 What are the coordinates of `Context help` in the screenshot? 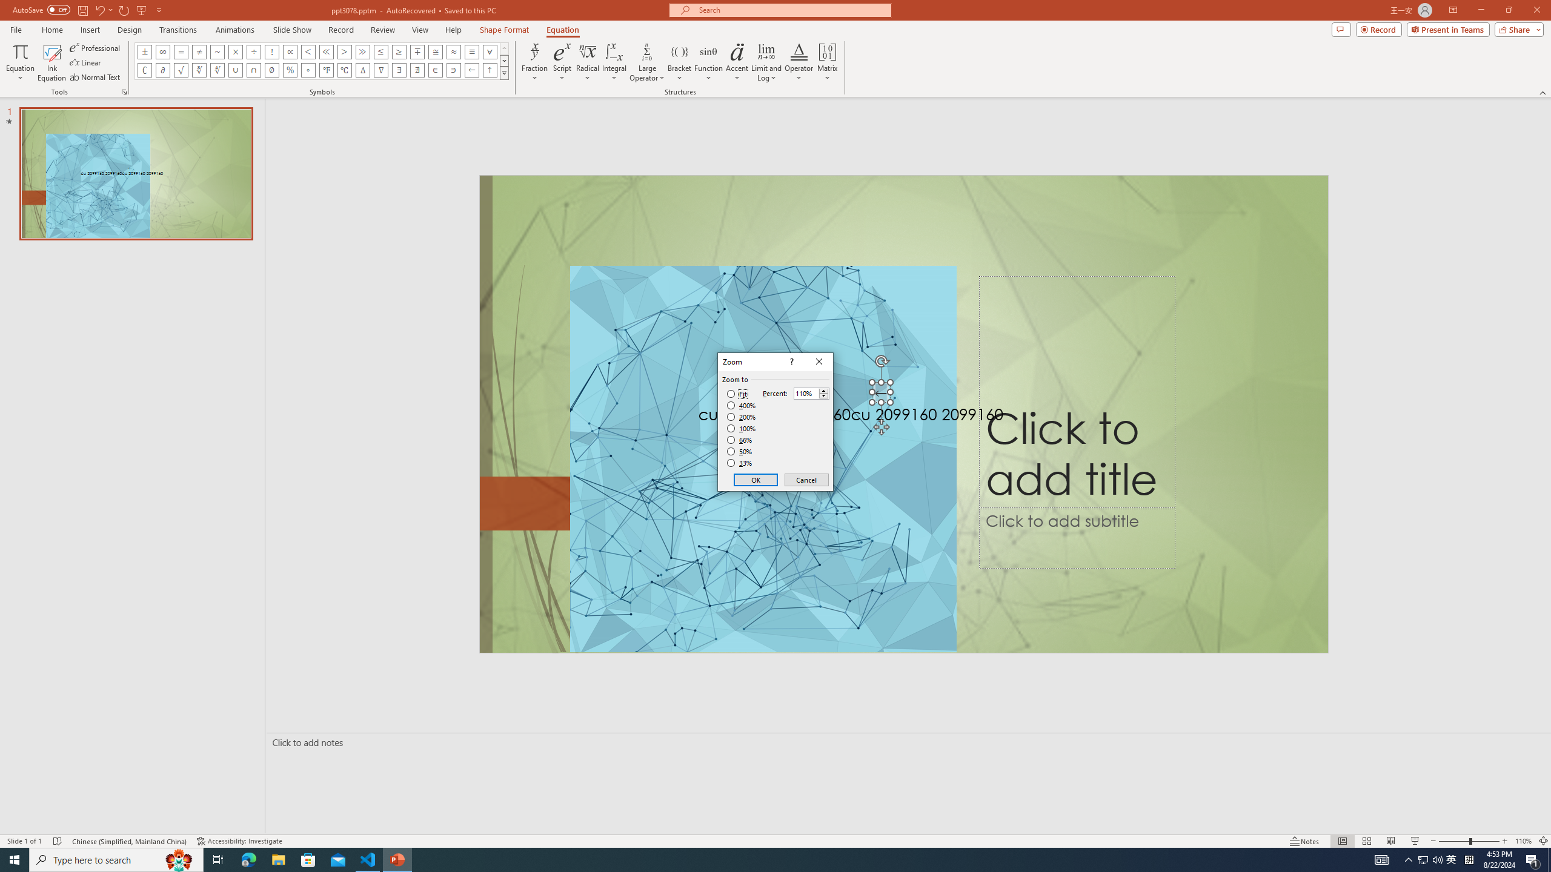 It's located at (791, 362).